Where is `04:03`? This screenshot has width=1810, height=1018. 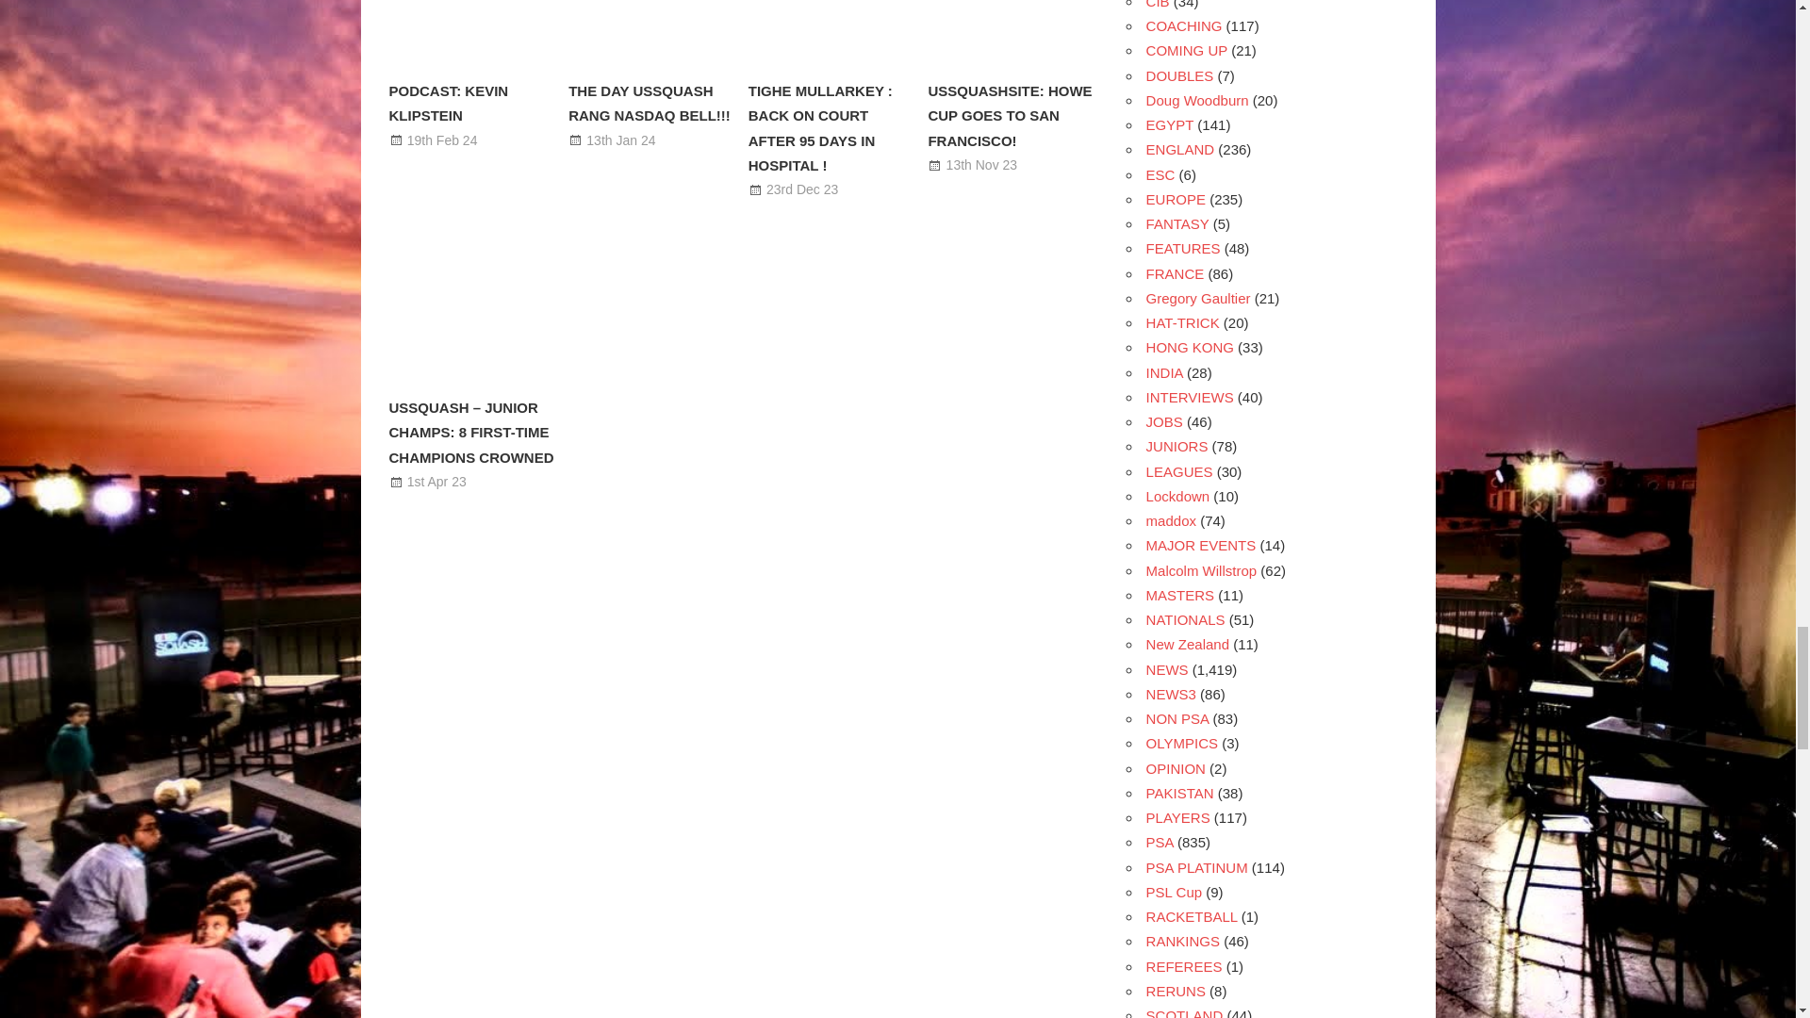
04:03 is located at coordinates (982, 164).